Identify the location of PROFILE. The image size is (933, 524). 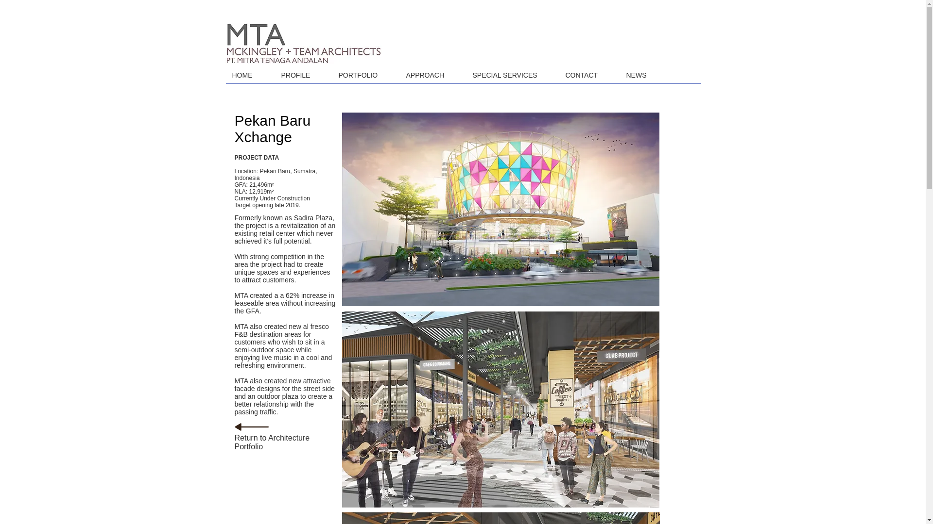
(302, 75).